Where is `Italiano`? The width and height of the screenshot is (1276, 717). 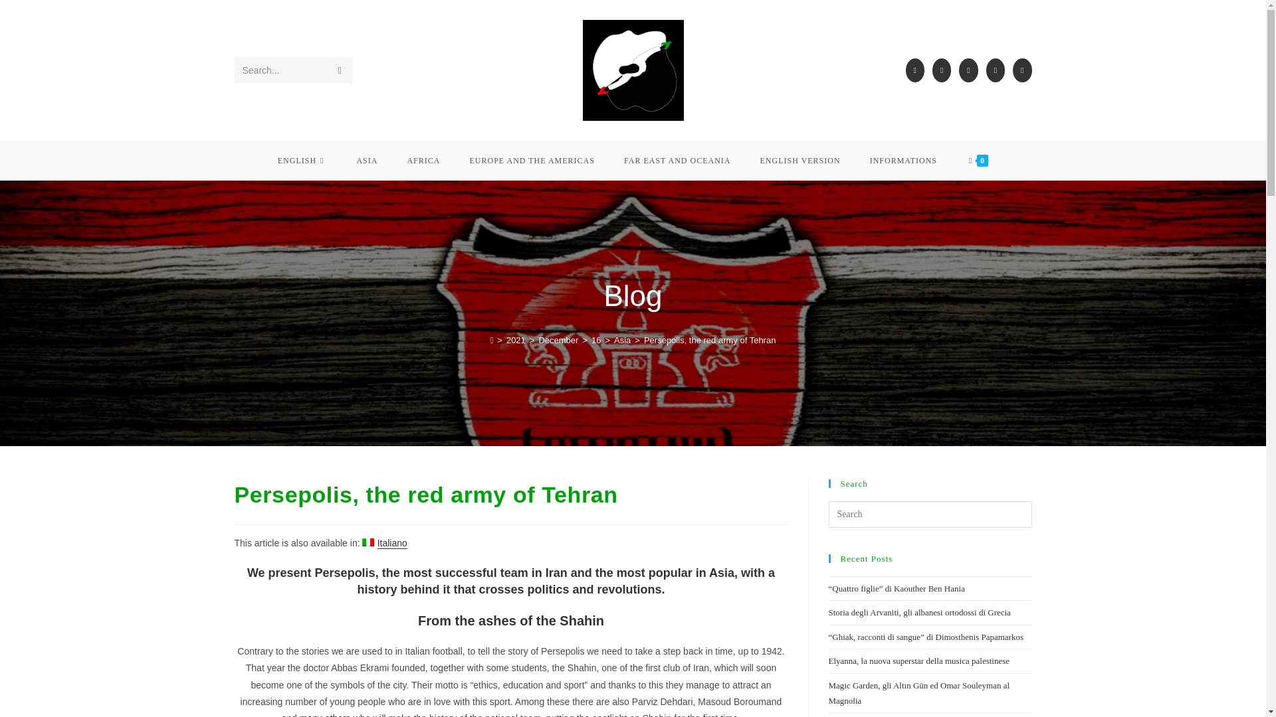 Italiano is located at coordinates (384, 543).